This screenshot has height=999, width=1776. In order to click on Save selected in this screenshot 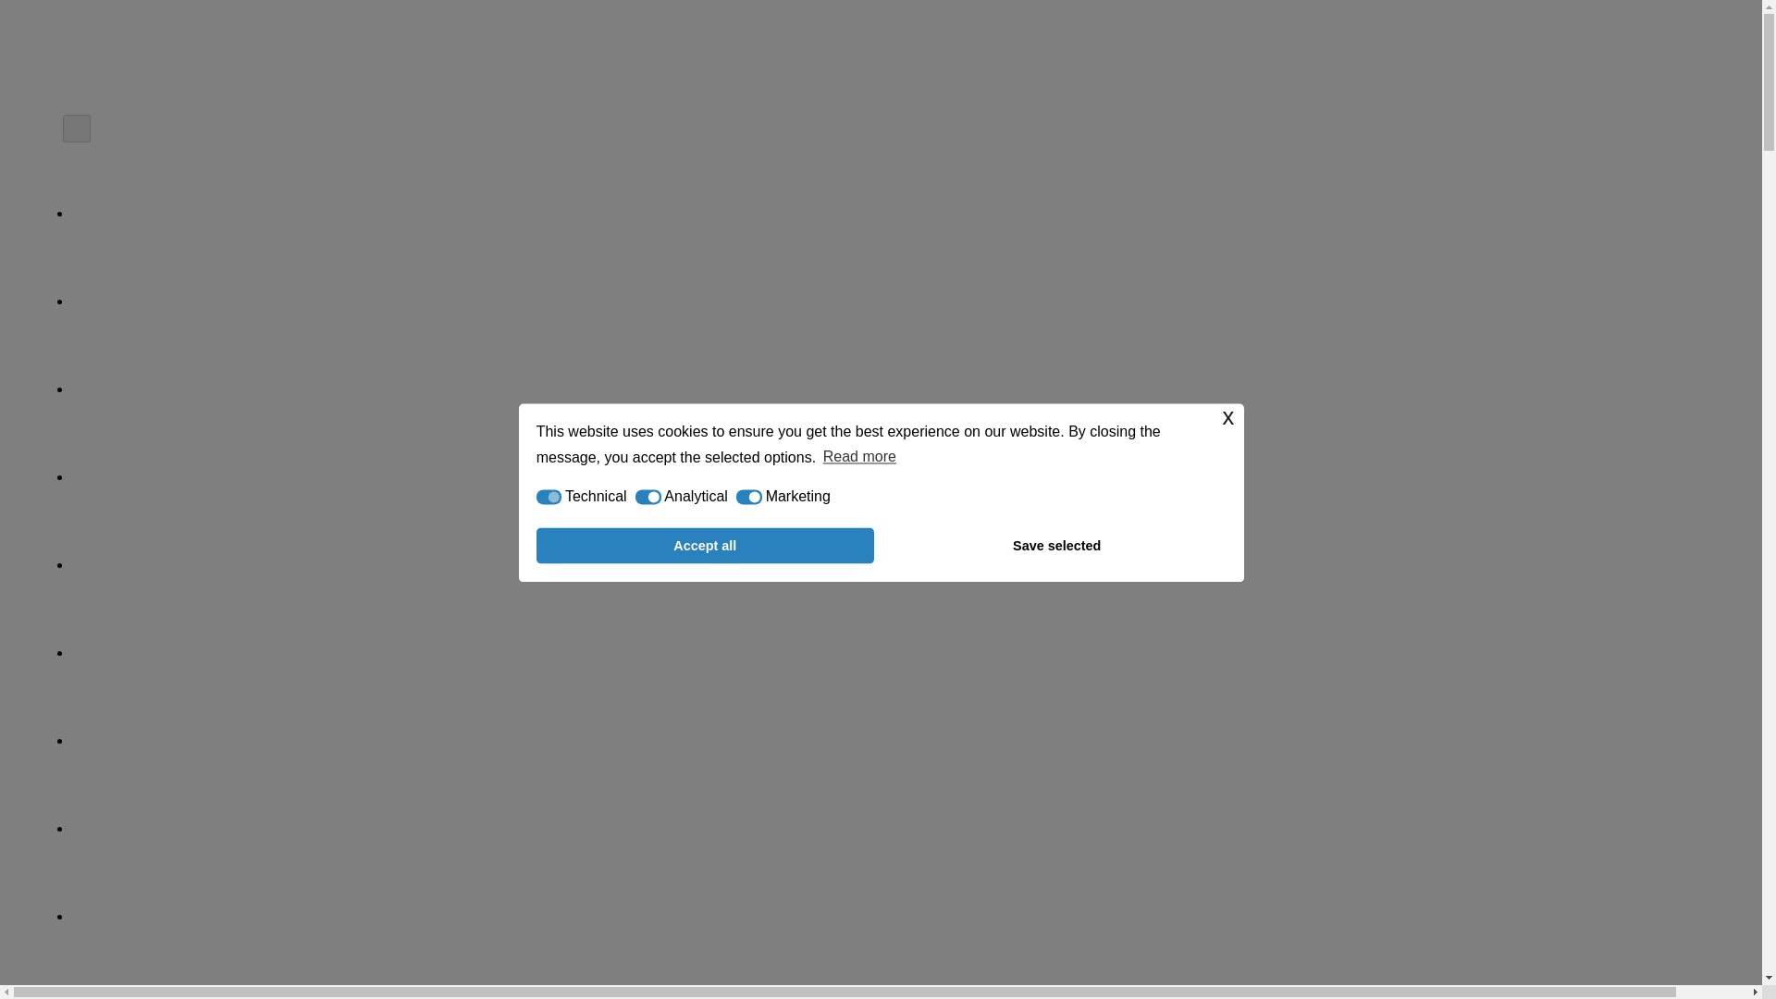, I will do `click(1056, 546)`.